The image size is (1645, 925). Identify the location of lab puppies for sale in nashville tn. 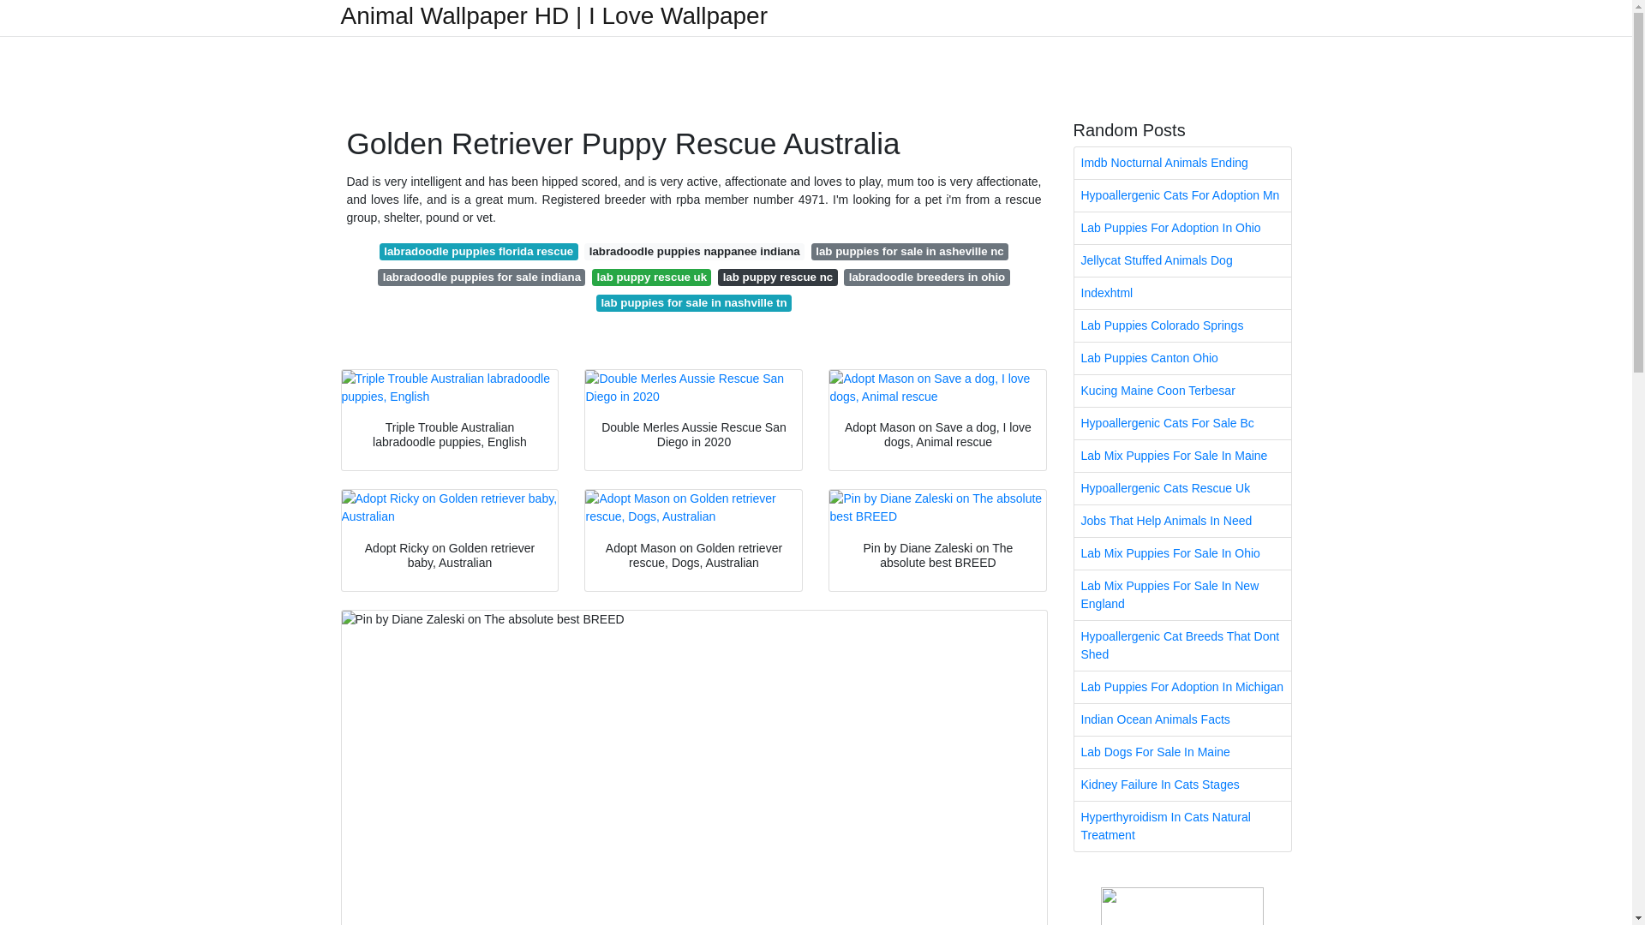
(693, 303).